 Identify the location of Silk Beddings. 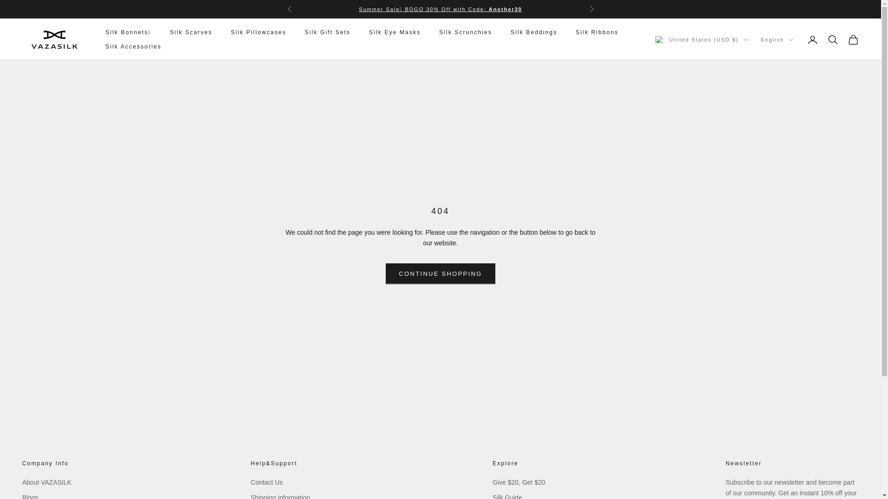
(534, 32).